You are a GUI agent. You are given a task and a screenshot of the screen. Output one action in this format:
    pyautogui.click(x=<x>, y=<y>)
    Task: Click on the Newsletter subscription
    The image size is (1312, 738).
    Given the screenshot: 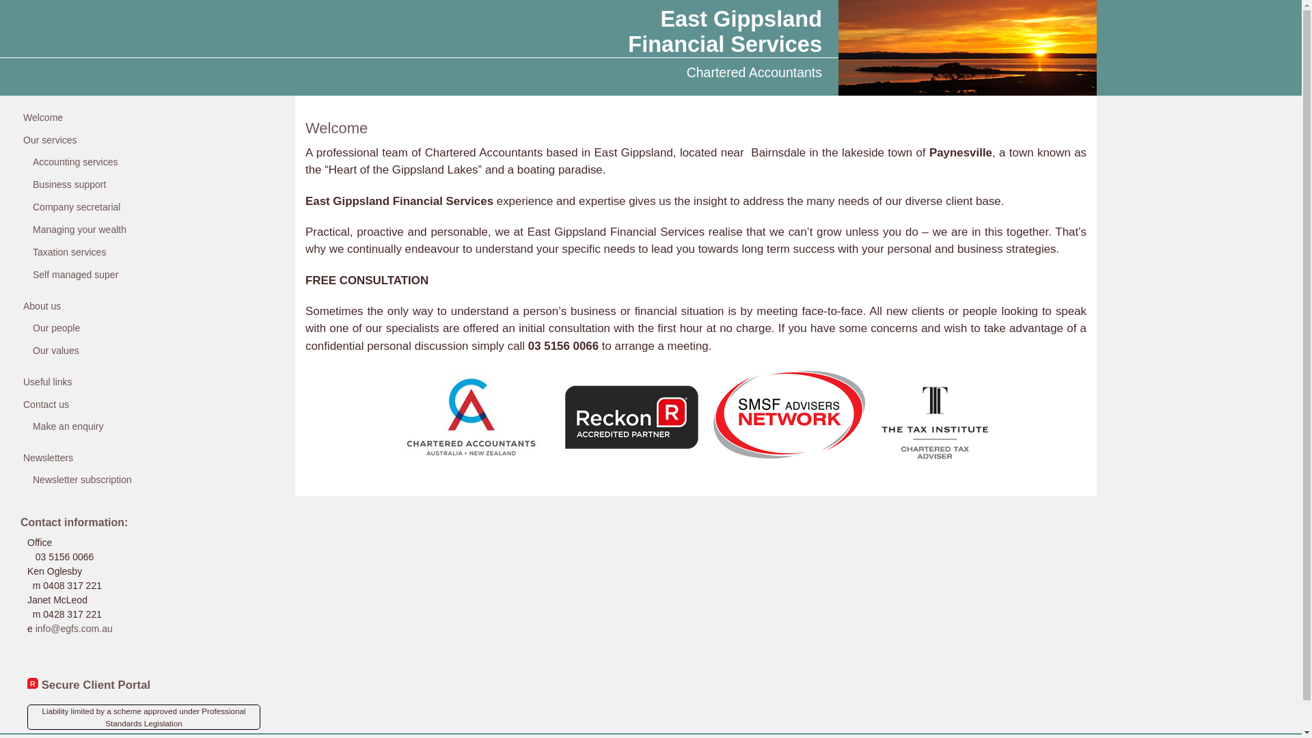 What is the action you would take?
    pyautogui.click(x=82, y=480)
    